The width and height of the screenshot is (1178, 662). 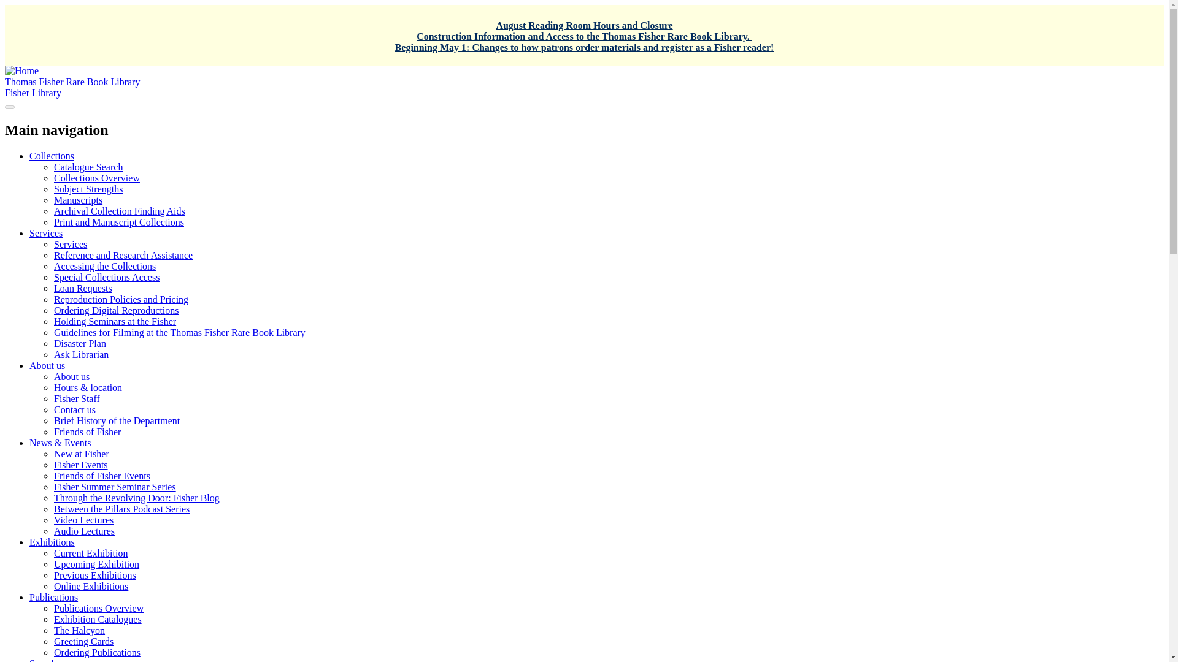 What do you see at coordinates (104, 266) in the screenshot?
I see `Accessing the Collections` at bounding box center [104, 266].